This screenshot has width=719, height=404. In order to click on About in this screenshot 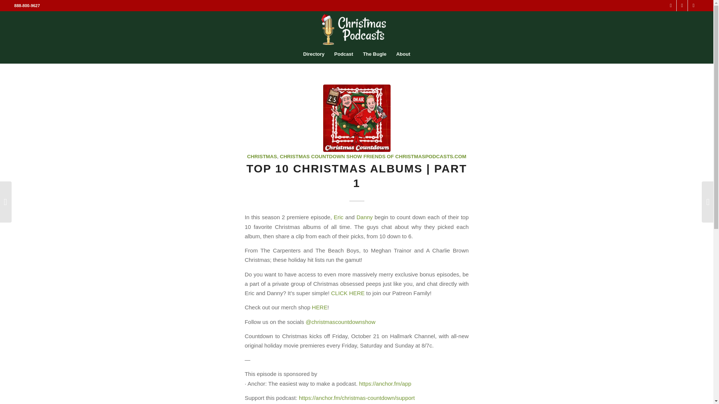, I will do `click(403, 54)`.